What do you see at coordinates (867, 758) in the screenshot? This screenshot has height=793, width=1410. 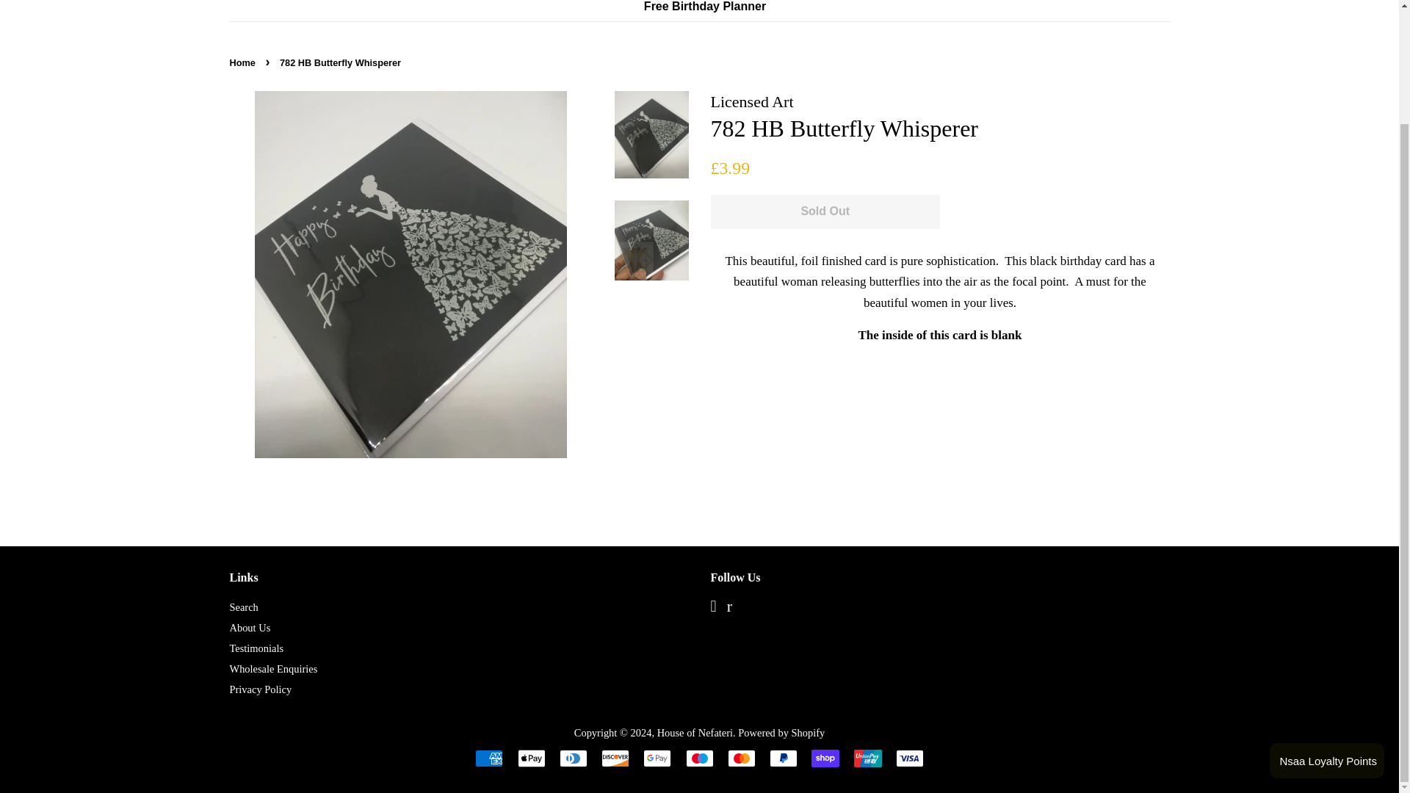 I see `Union Pay` at bounding box center [867, 758].